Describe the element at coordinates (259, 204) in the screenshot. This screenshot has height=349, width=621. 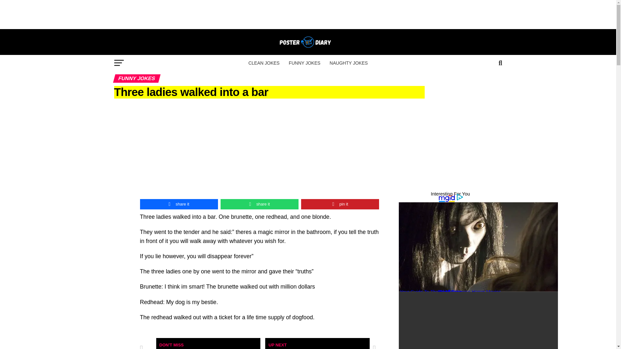
I see `WhatsApp` at that location.